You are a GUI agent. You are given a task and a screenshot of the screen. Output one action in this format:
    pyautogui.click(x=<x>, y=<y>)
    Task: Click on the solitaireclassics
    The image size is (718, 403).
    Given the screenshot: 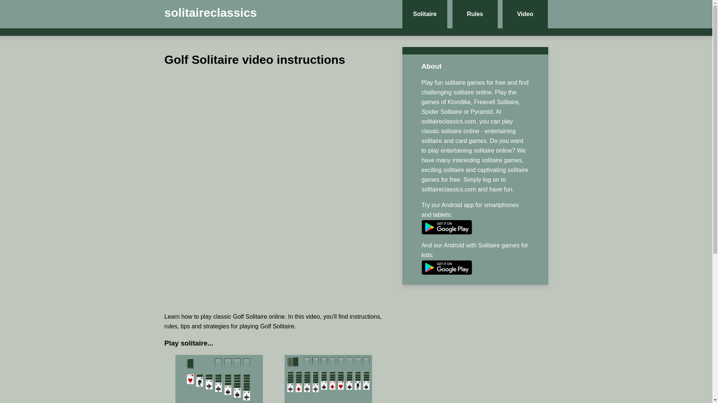 What is the action you would take?
    pyautogui.click(x=211, y=13)
    